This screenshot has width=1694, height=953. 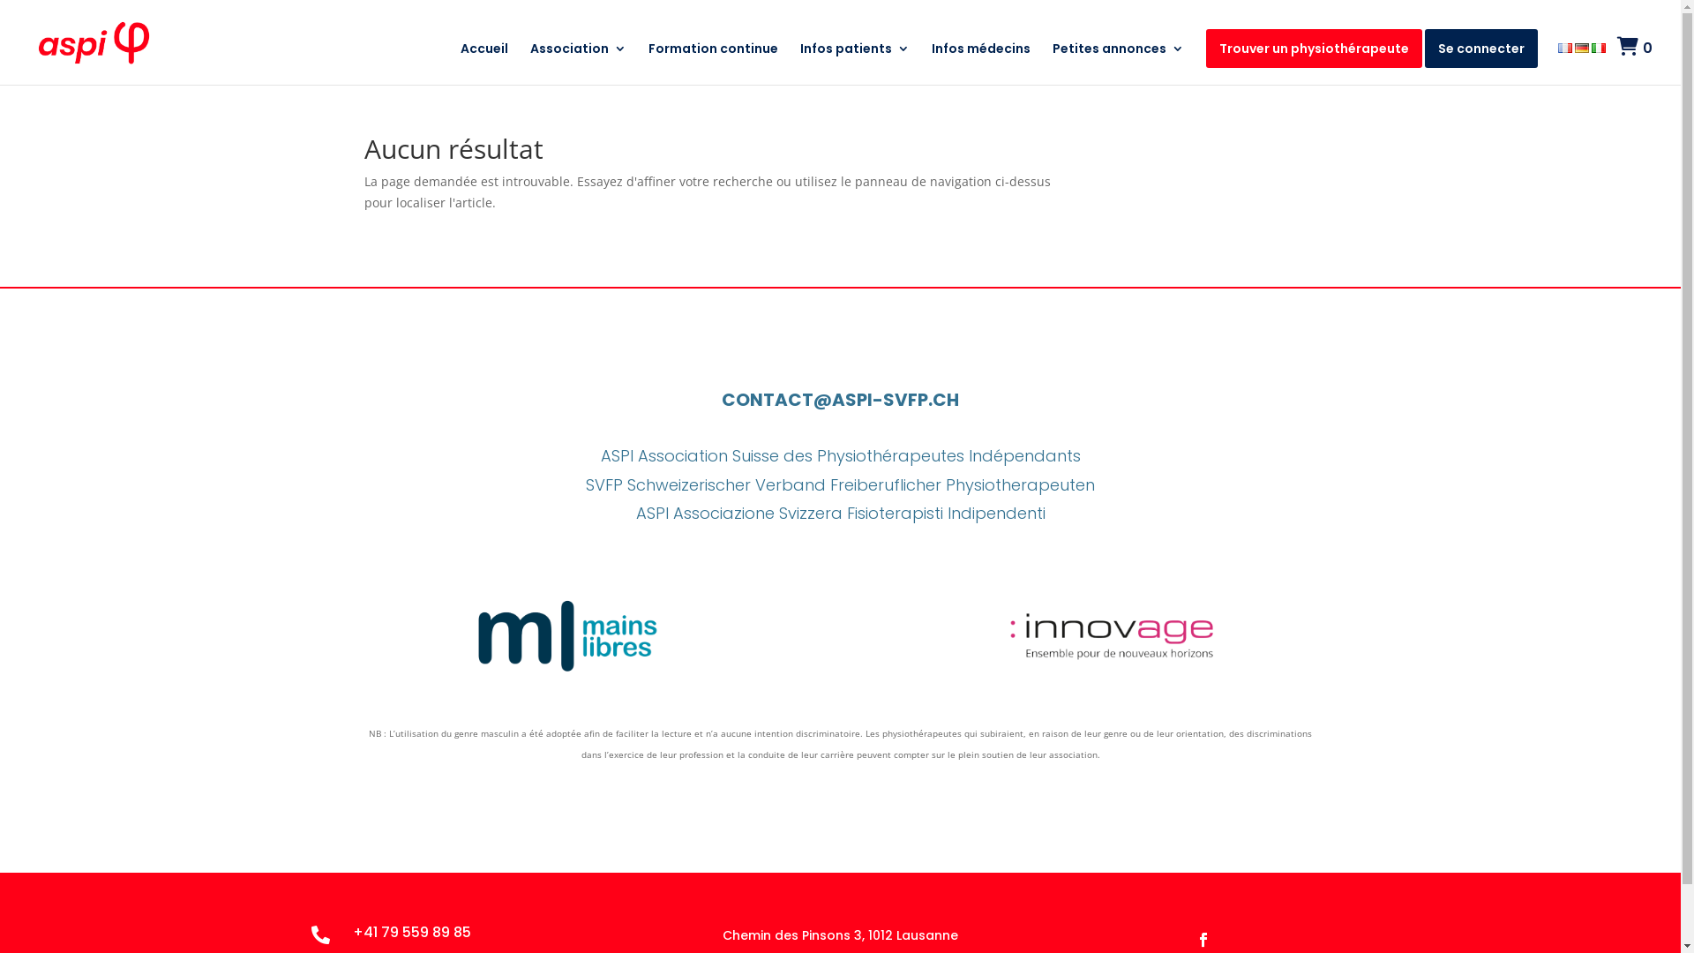 What do you see at coordinates (484, 64) in the screenshot?
I see `Accueil` at bounding box center [484, 64].